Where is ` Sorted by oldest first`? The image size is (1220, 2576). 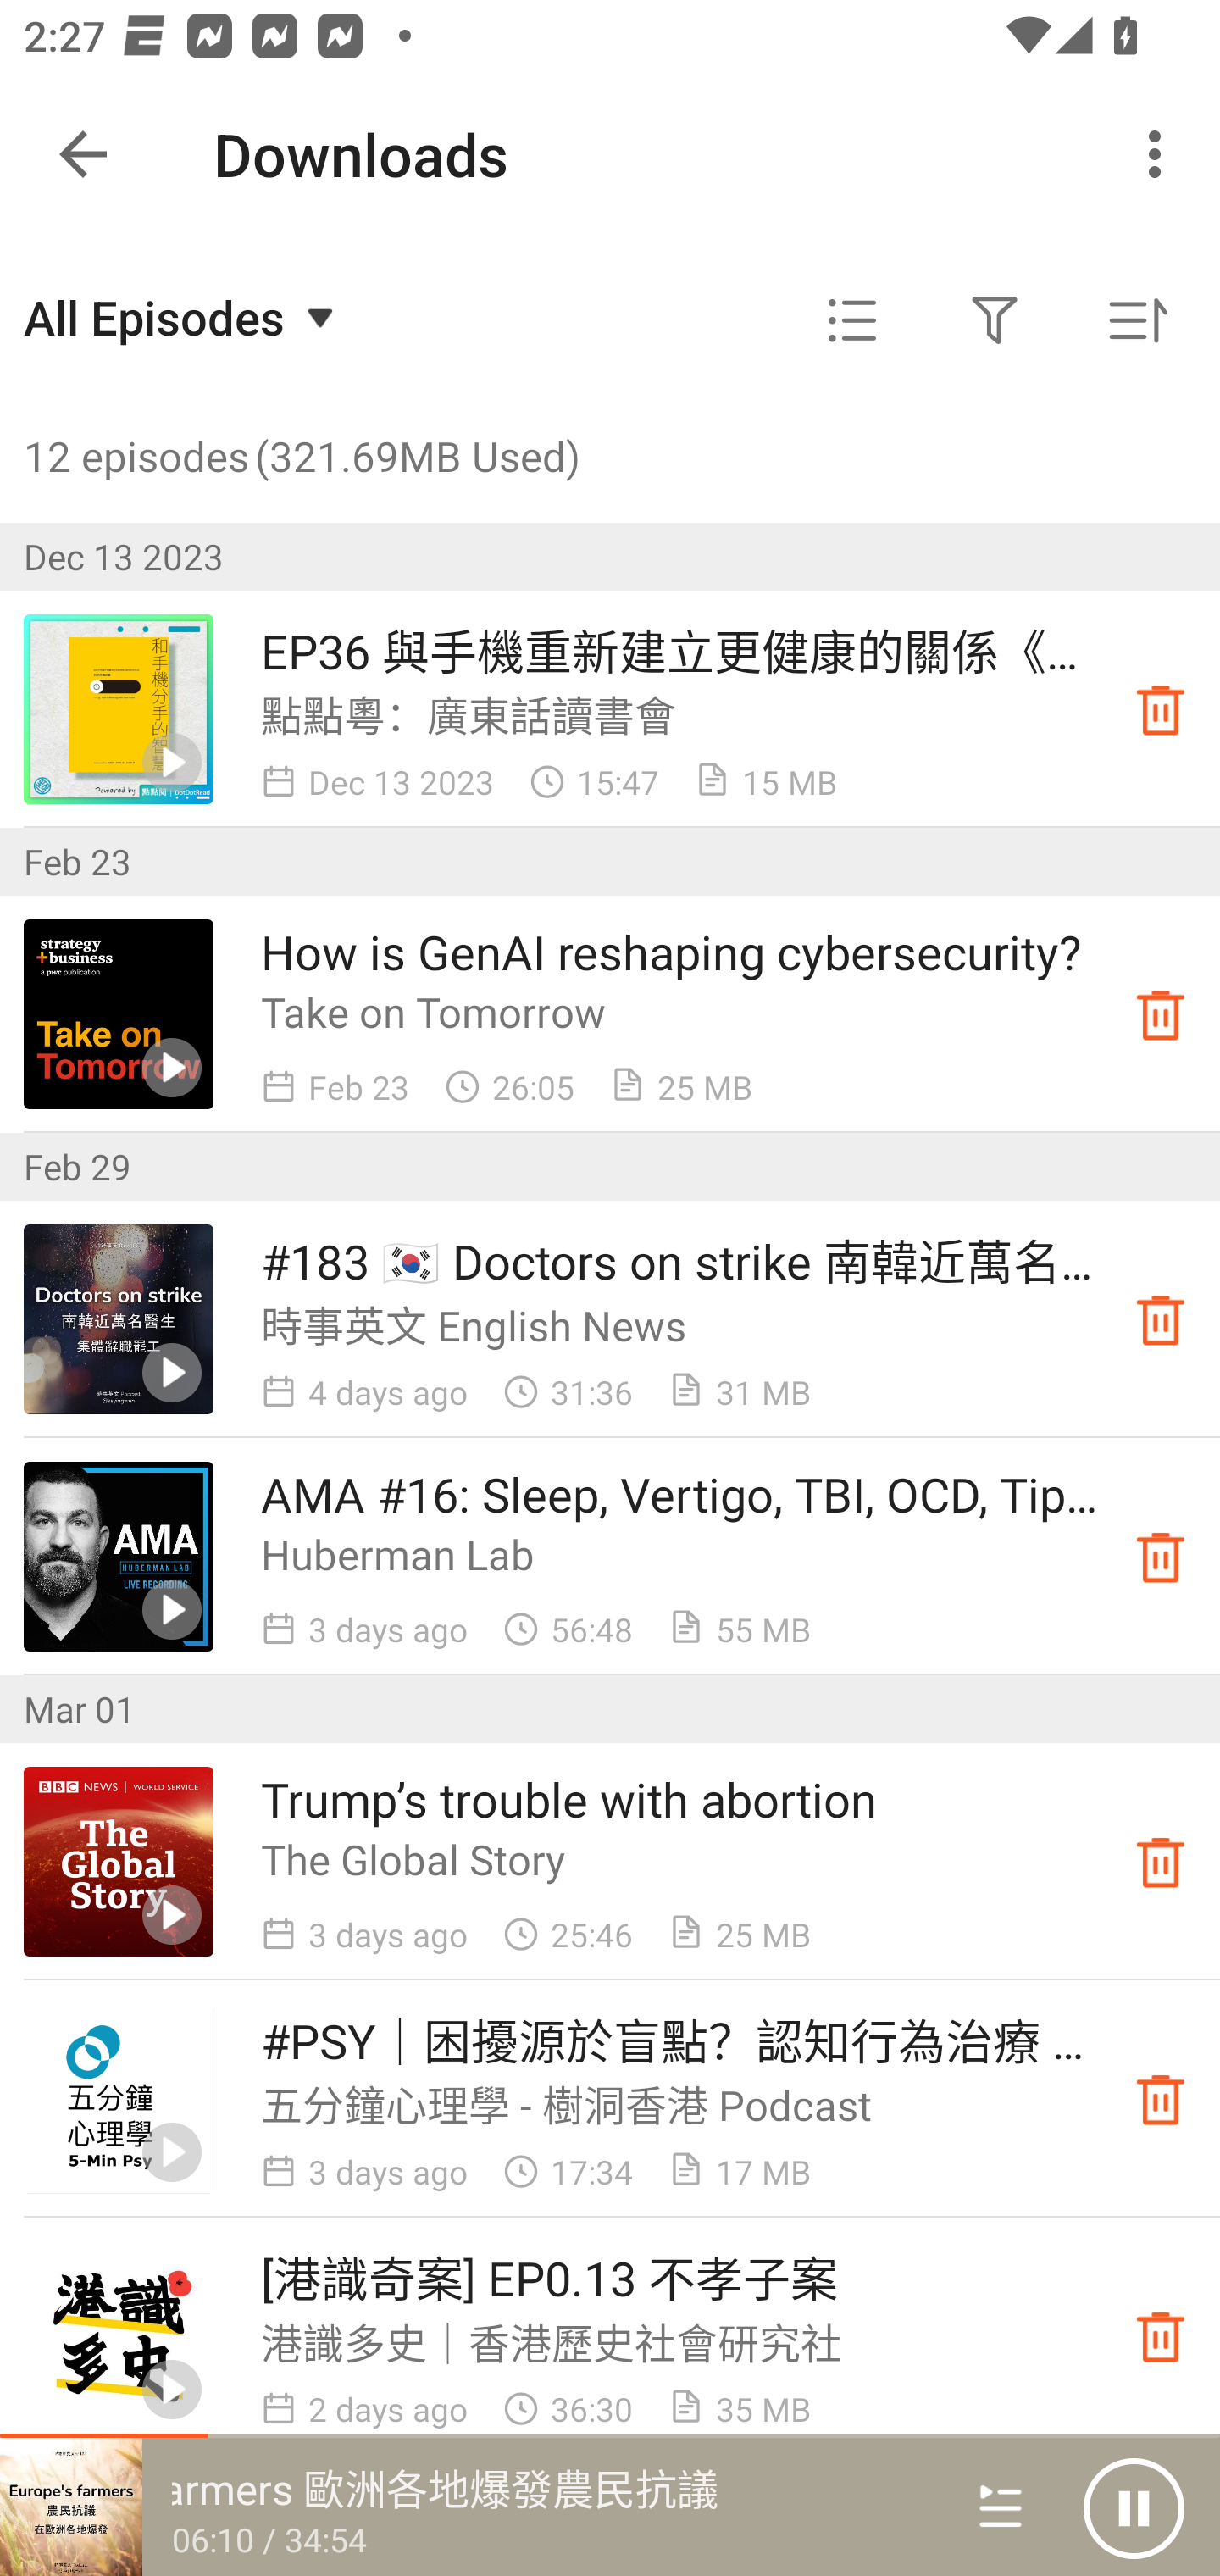  Sorted by oldest first is located at coordinates (1137, 320).